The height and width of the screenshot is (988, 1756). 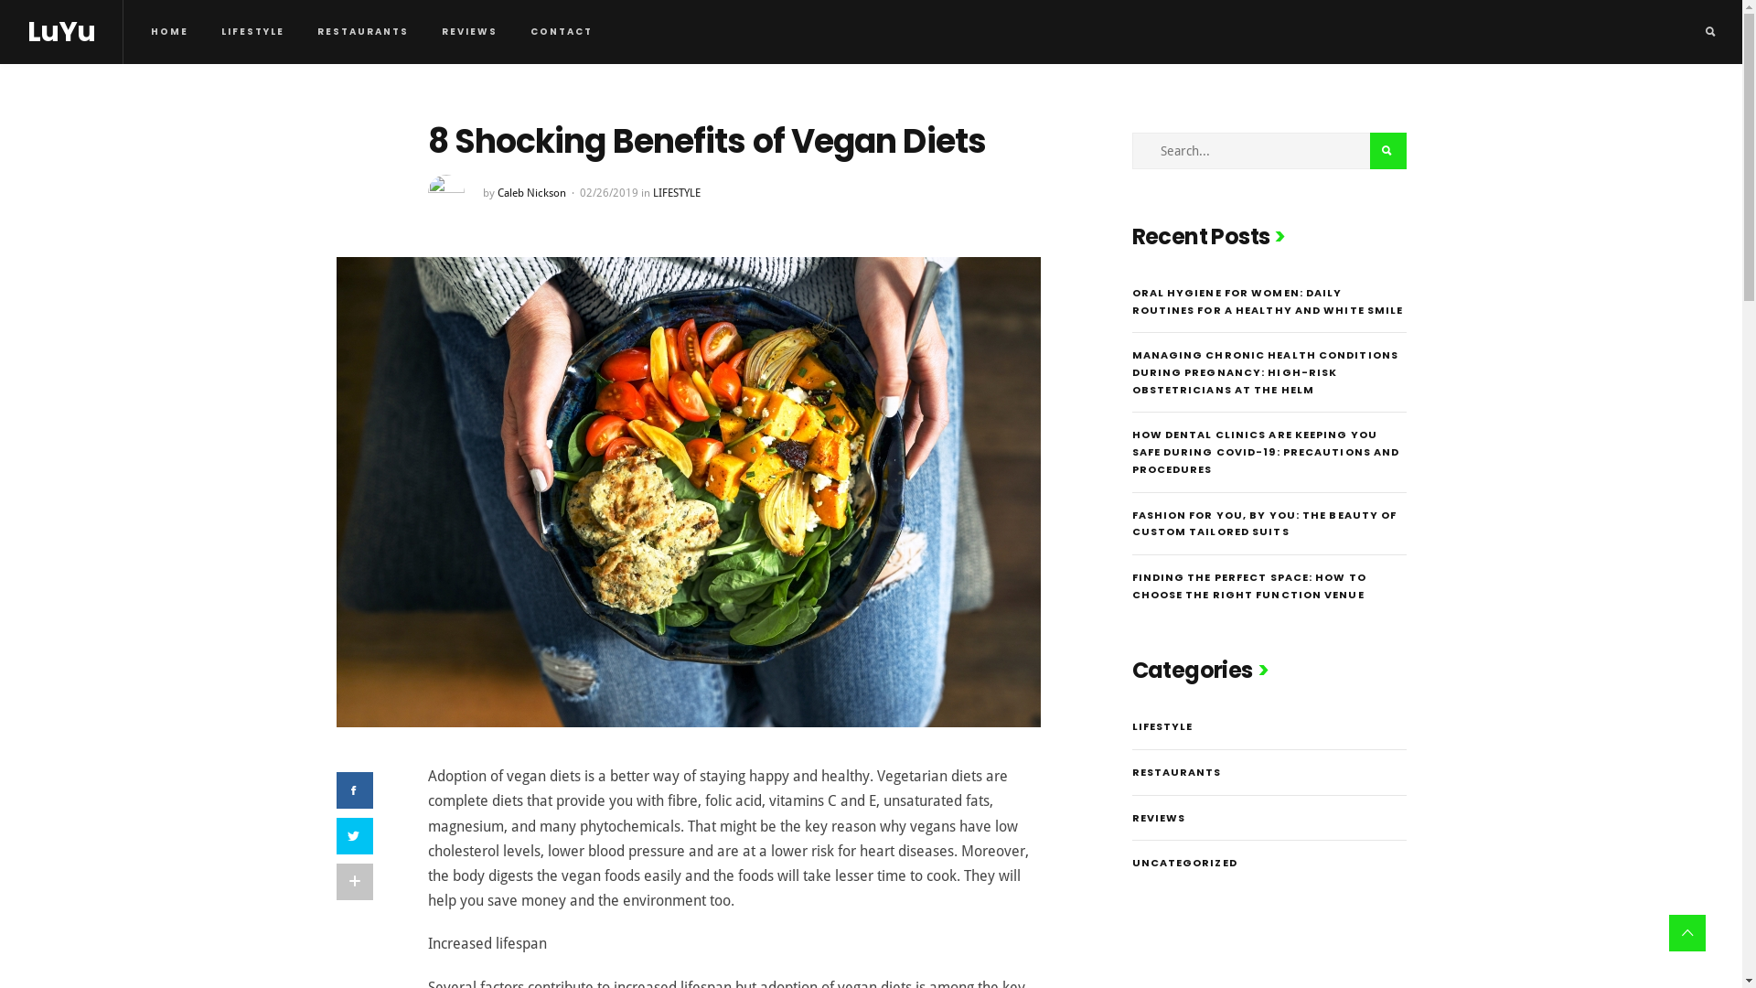 I want to click on Share this, so click(x=355, y=790).